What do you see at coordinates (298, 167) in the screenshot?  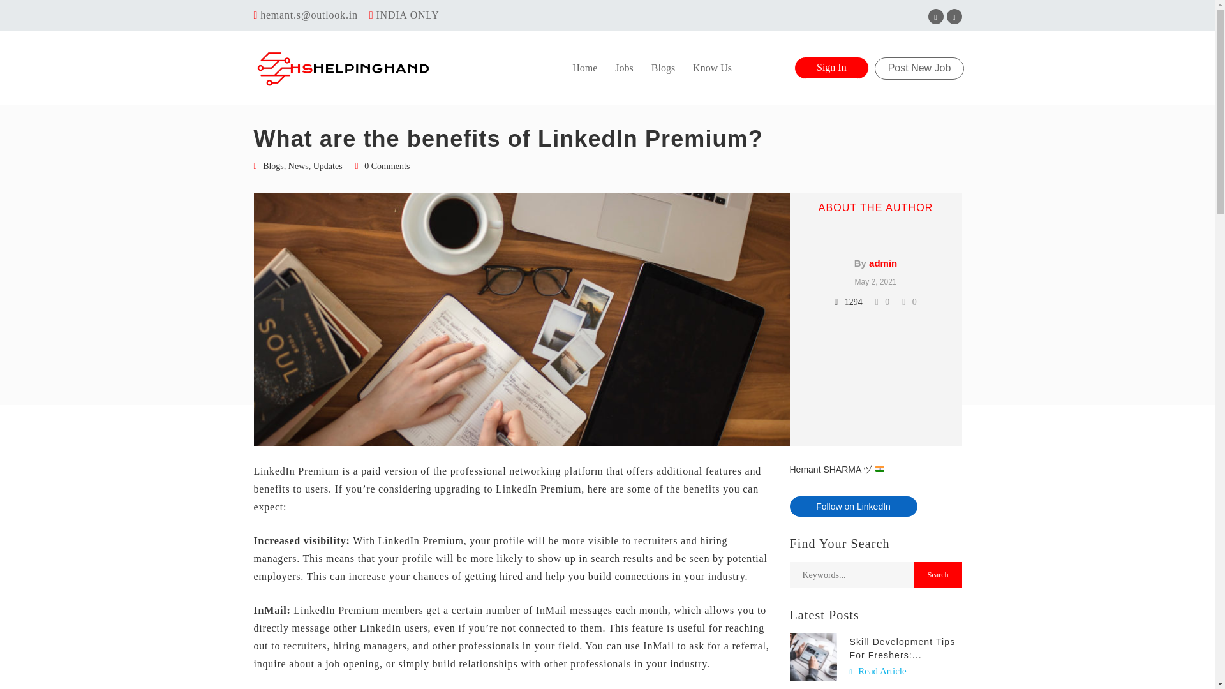 I see `News` at bounding box center [298, 167].